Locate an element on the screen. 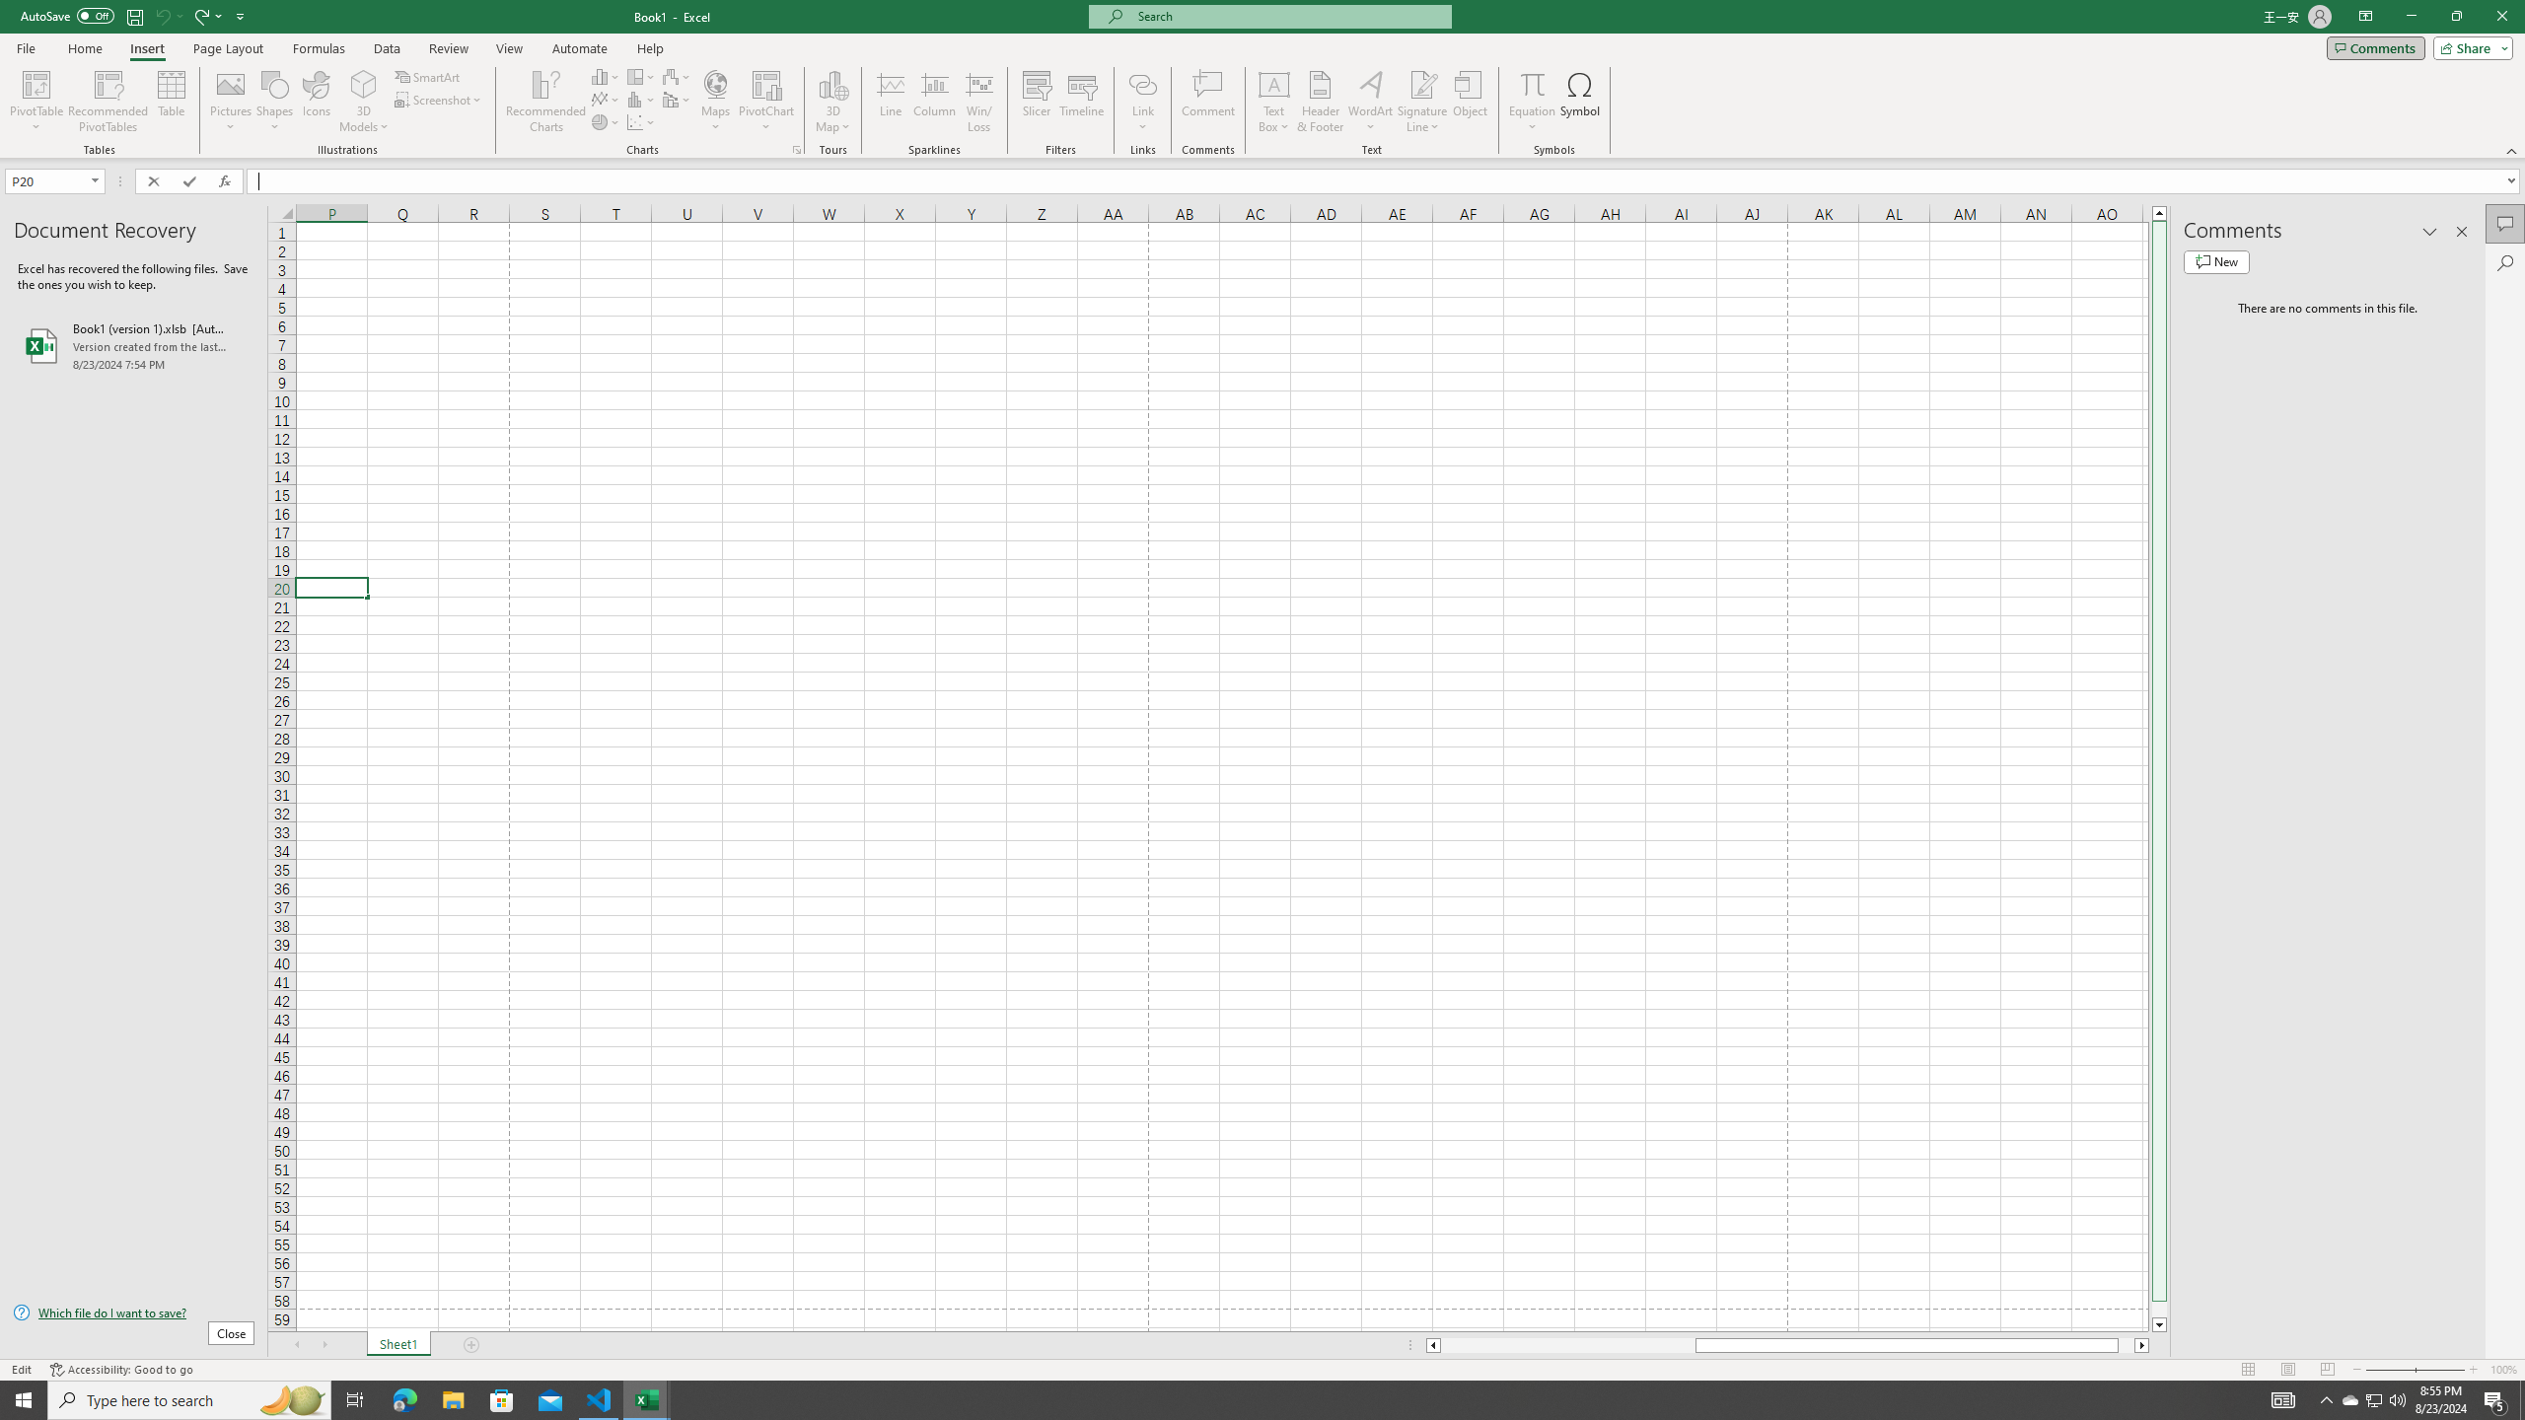 The height and width of the screenshot is (1420, 2525). File Tab is located at coordinates (26, 47).